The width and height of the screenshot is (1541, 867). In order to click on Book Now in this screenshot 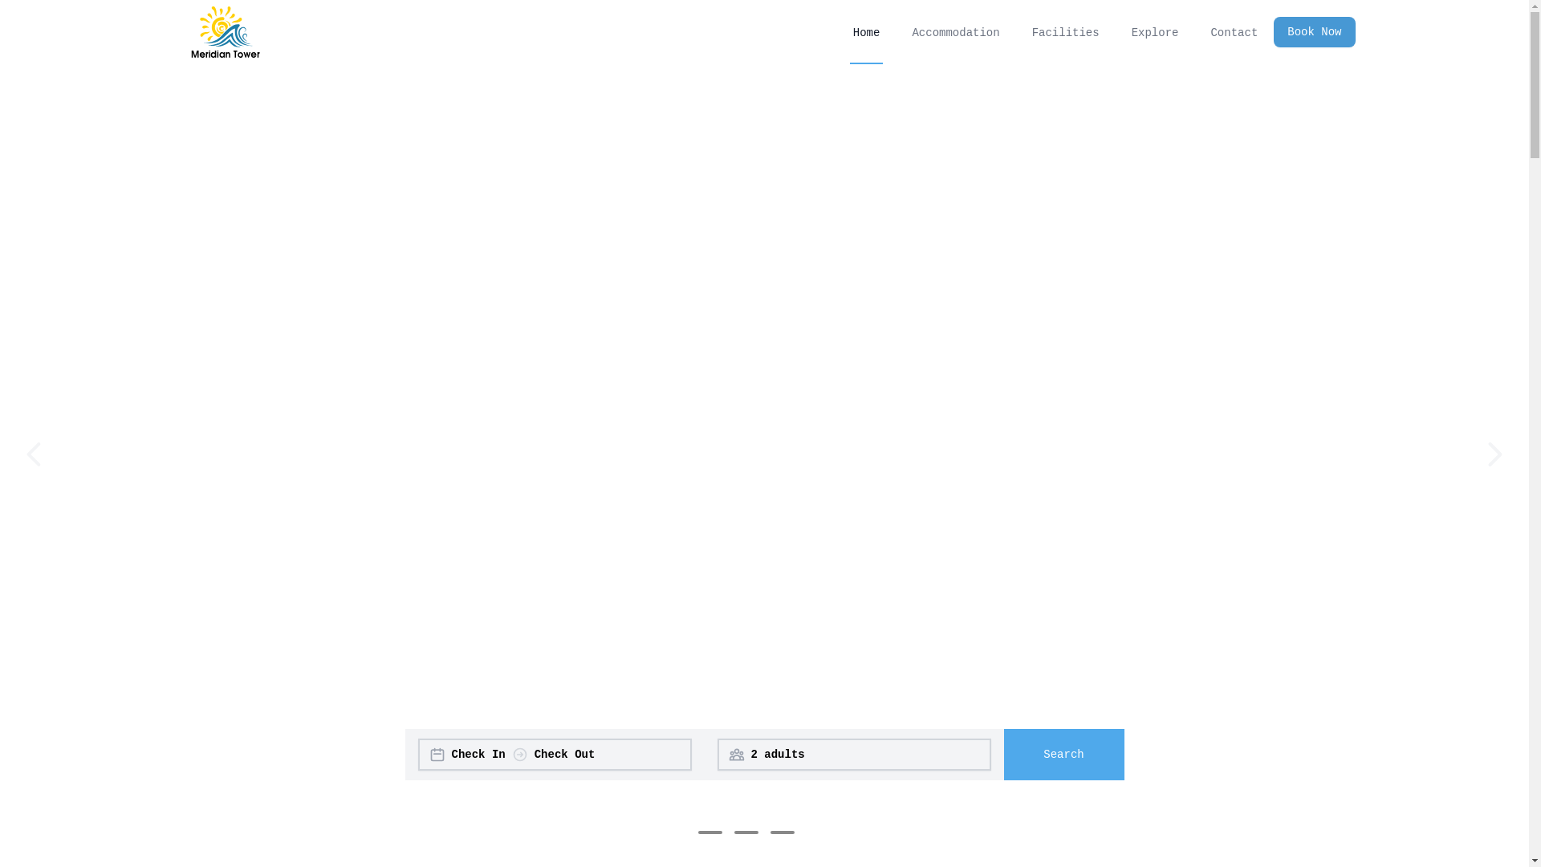, I will do `click(1308, 32)`.